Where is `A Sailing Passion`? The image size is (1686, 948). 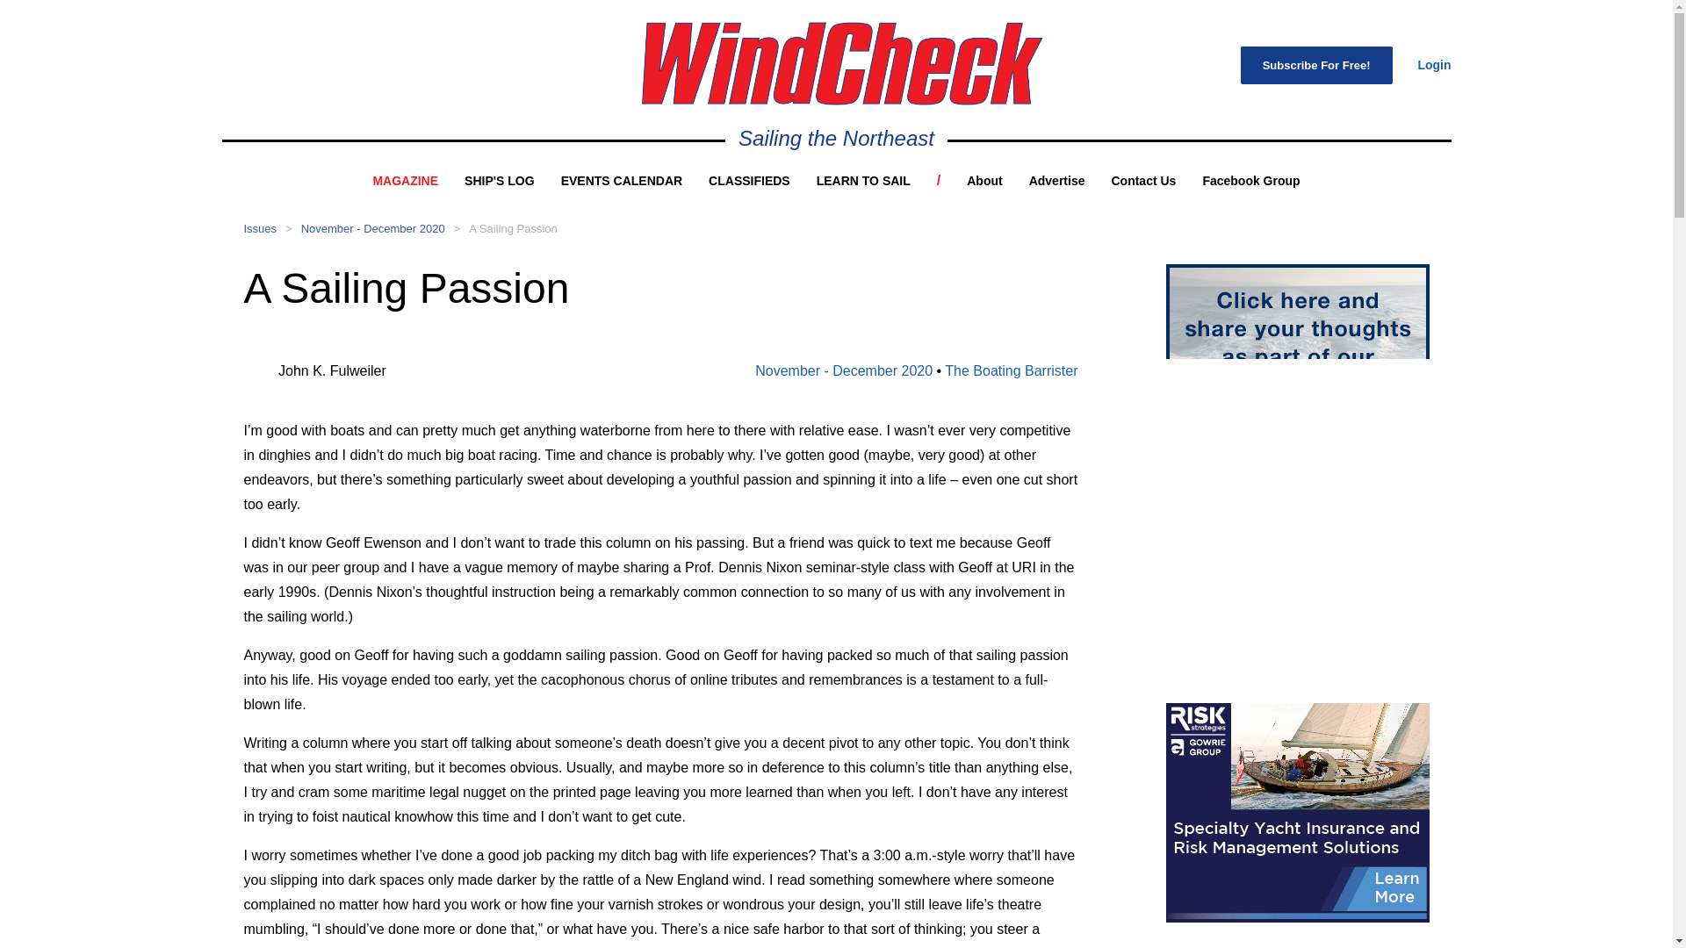
A Sailing Passion is located at coordinates (512, 228).